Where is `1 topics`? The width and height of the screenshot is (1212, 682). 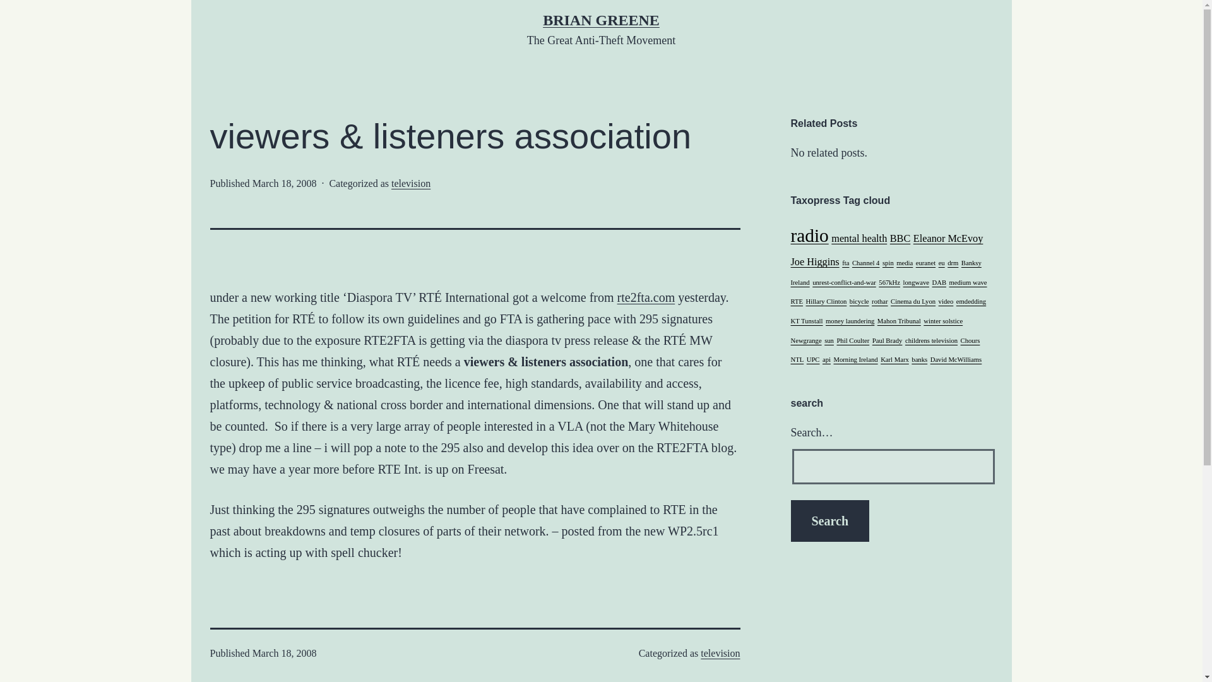
1 topics is located at coordinates (939, 282).